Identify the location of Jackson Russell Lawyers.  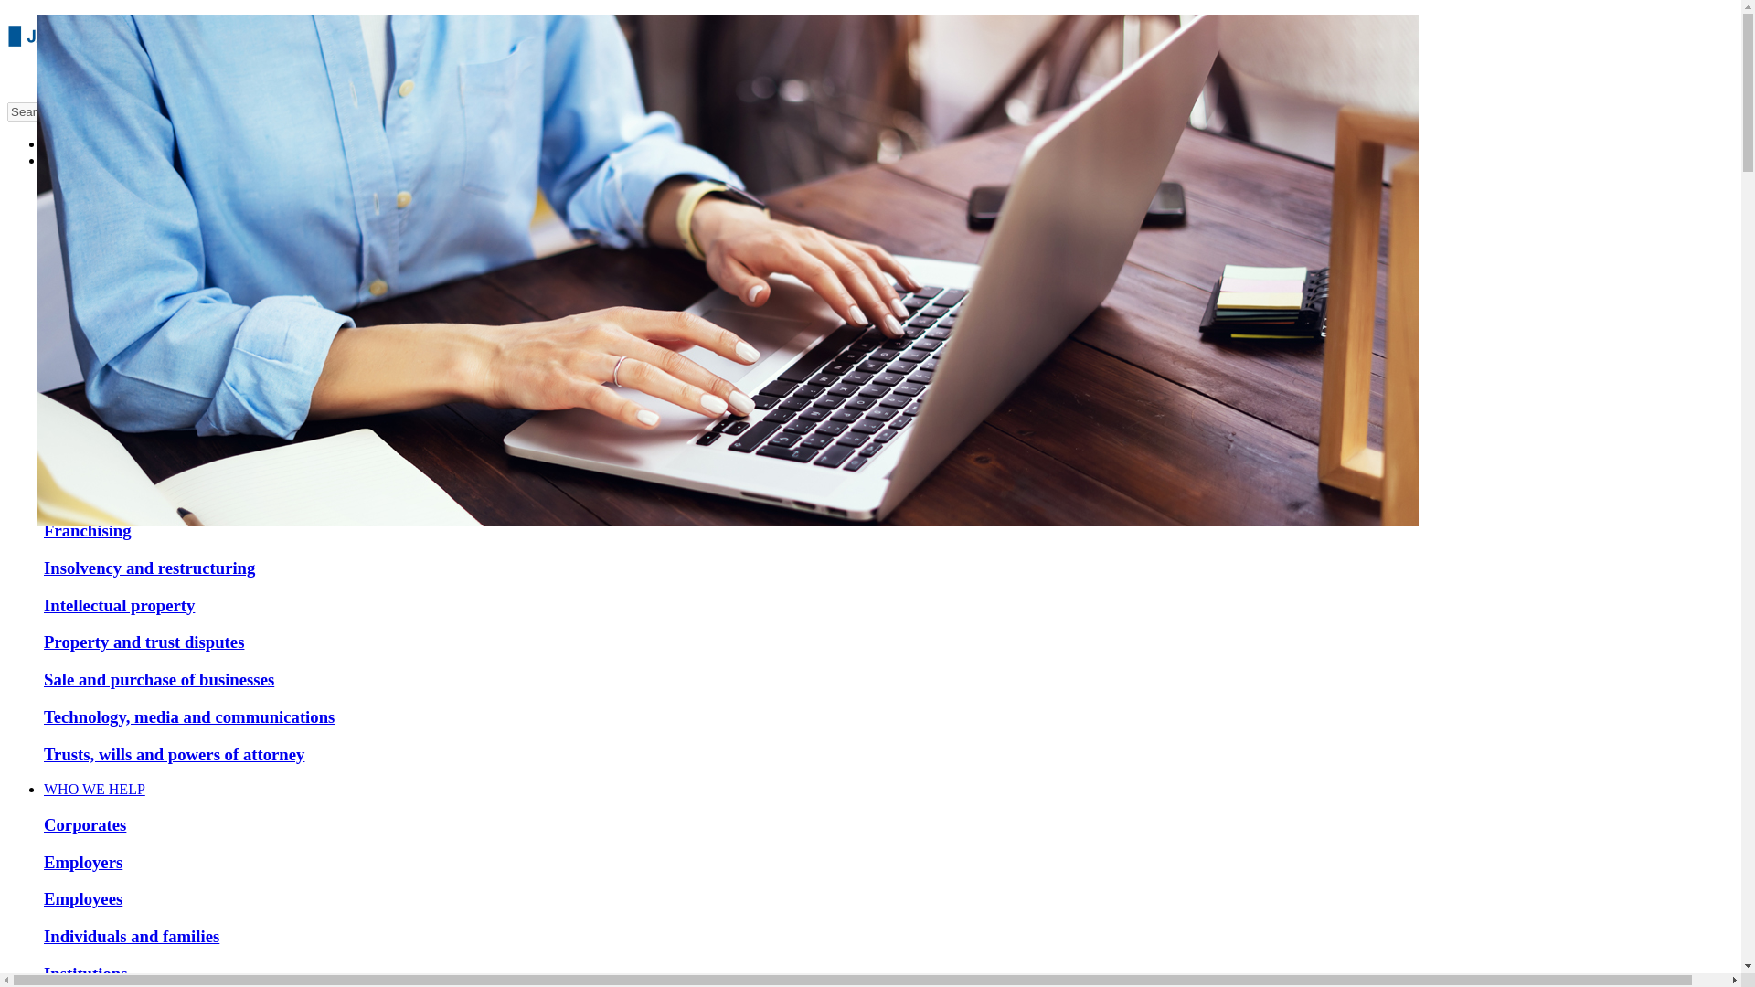
(101, 53).